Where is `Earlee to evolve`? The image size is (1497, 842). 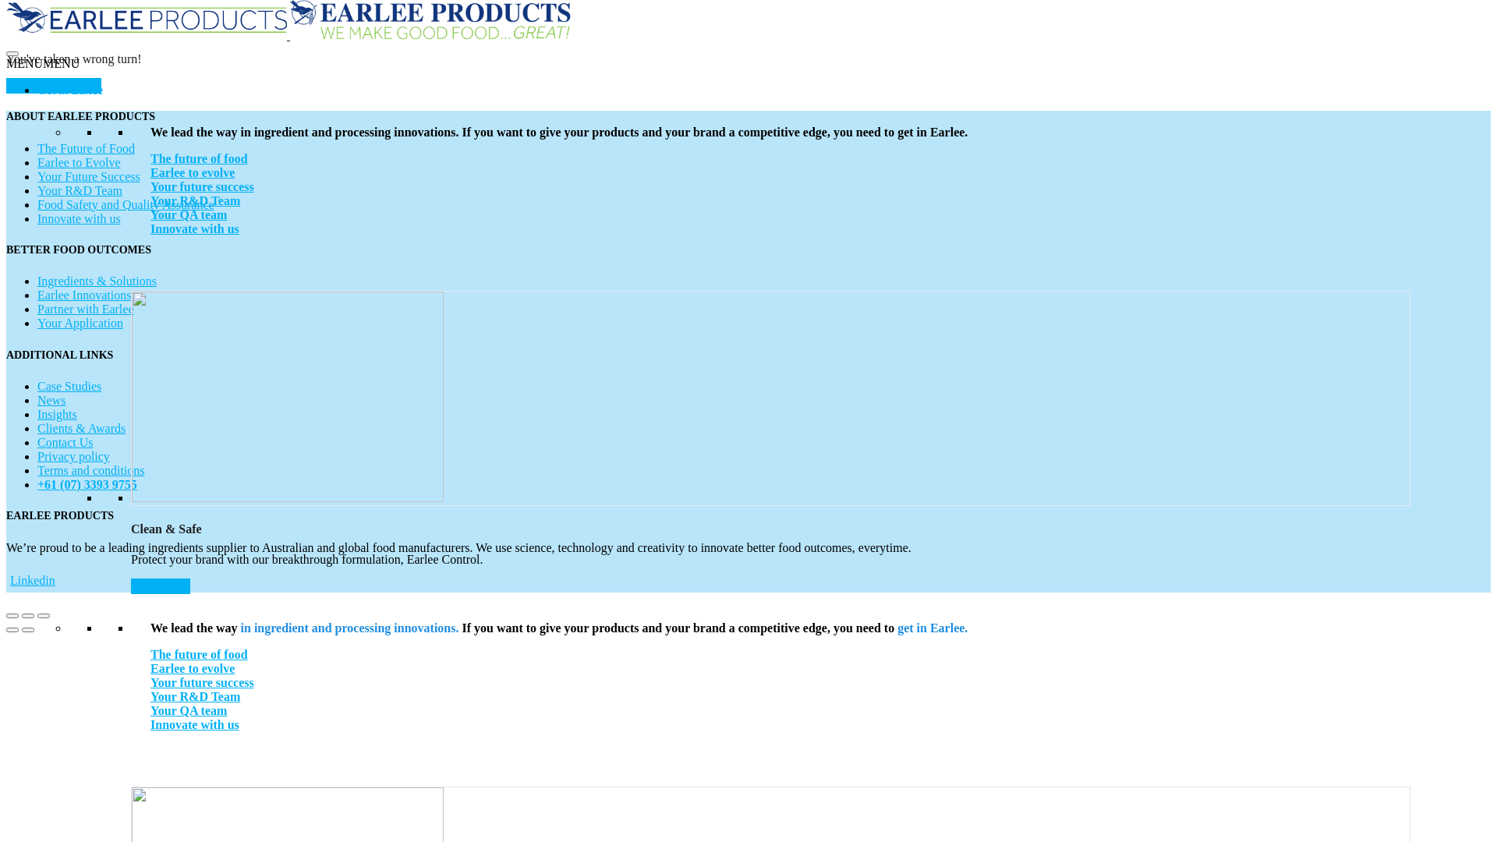 Earlee to evolve is located at coordinates (193, 669).